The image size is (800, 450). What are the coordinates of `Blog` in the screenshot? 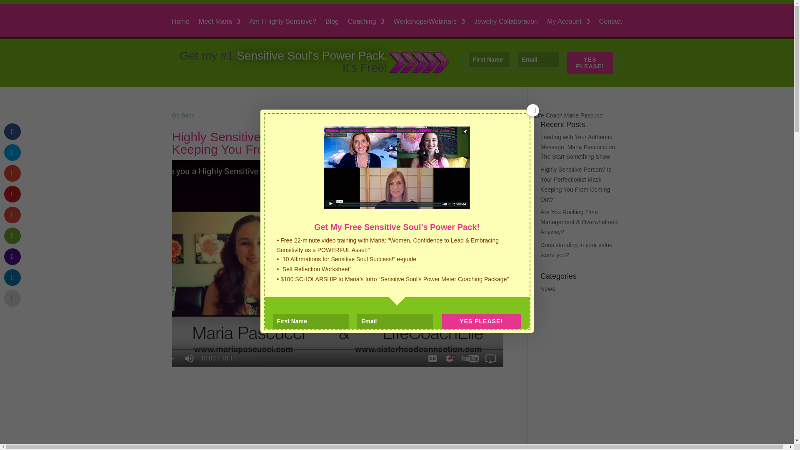 It's located at (332, 27).